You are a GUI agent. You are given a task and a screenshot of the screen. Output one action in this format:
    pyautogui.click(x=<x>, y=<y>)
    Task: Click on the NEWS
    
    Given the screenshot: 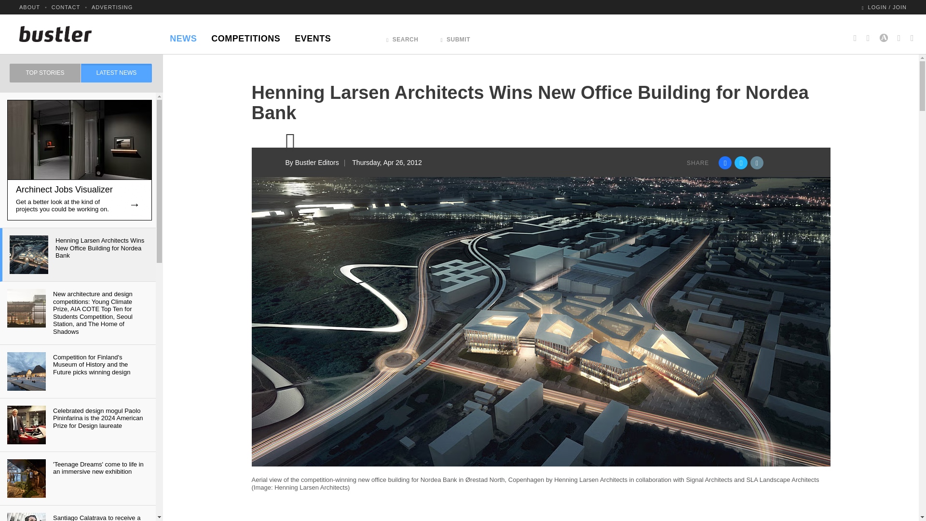 What is the action you would take?
    pyautogui.click(x=183, y=36)
    